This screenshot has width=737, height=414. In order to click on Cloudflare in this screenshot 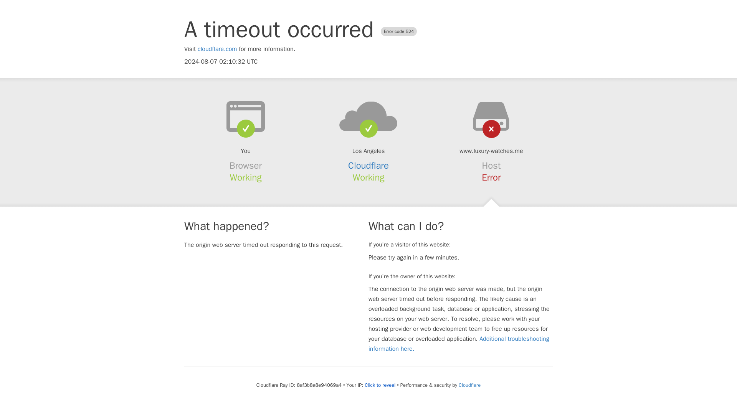, I will do `click(469, 385)`.